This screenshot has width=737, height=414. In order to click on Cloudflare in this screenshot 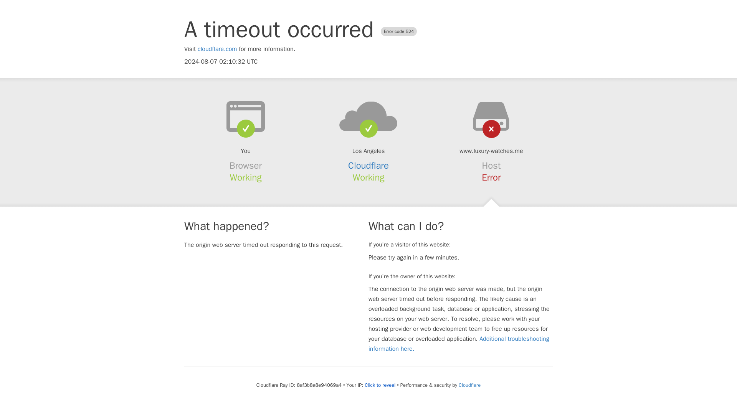, I will do `click(469, 385)`.